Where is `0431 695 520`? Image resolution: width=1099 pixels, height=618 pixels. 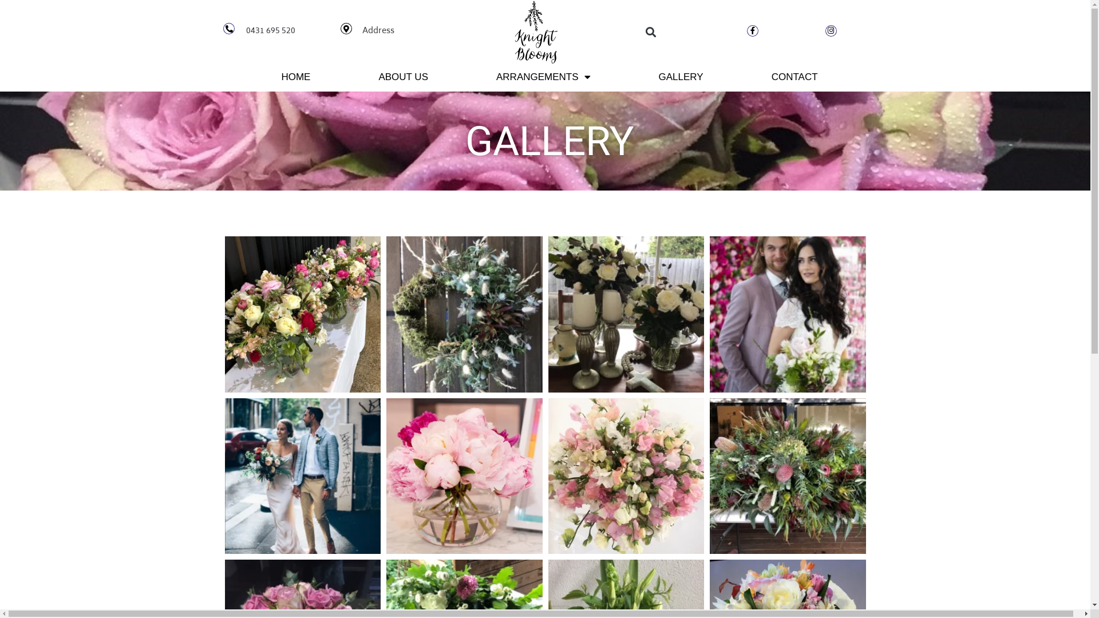
0431 695 520 is located at coordinates (271, 31).